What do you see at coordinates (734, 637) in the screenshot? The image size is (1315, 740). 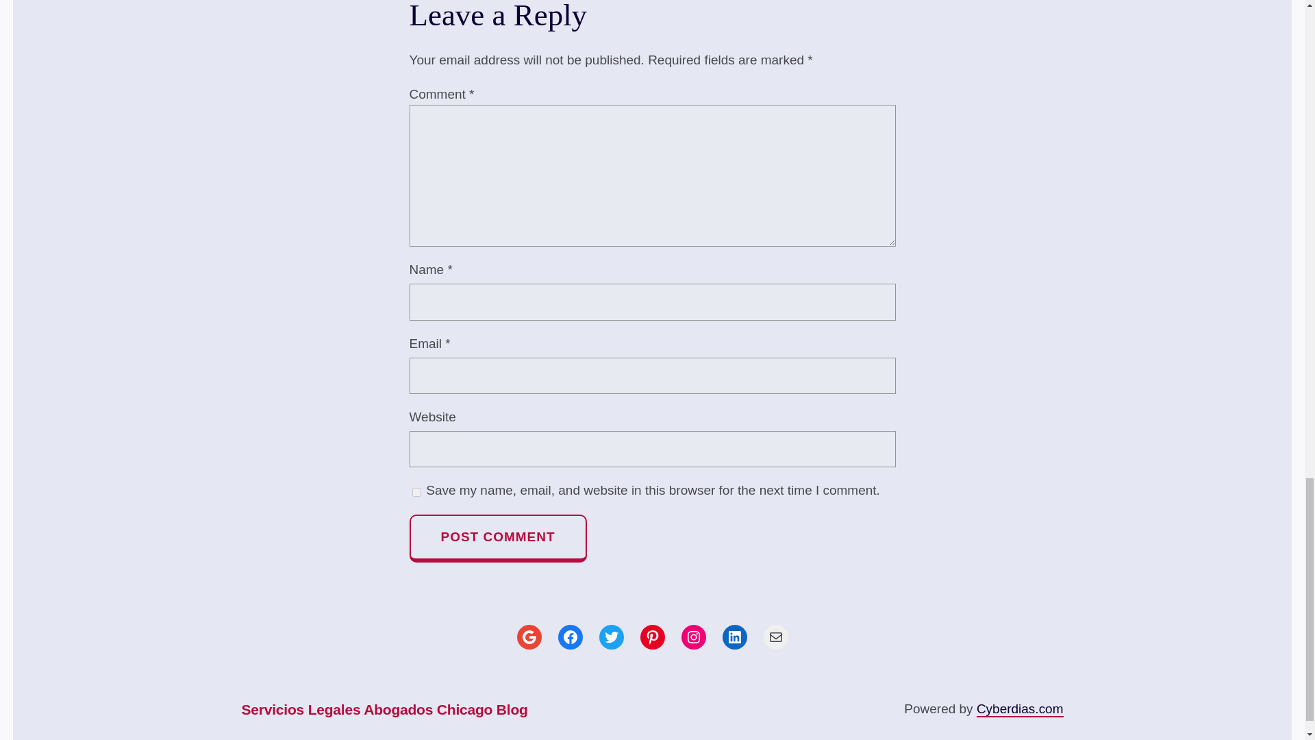 I see `LinkedIn` at bounding box center [734, 637].